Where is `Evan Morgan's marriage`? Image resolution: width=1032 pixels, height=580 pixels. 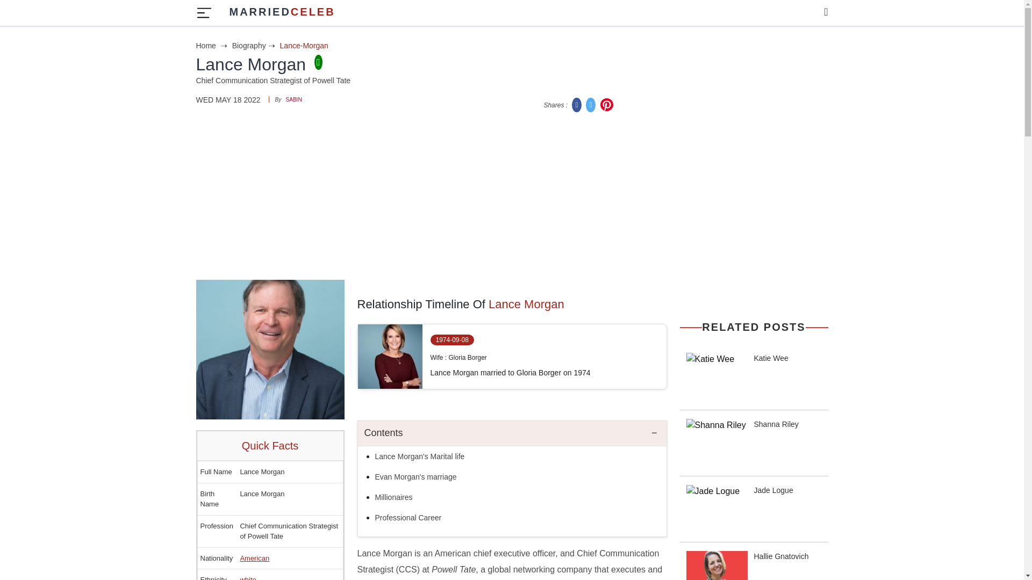
Evan Morgan's marriage is located at coordinates (394, 497).